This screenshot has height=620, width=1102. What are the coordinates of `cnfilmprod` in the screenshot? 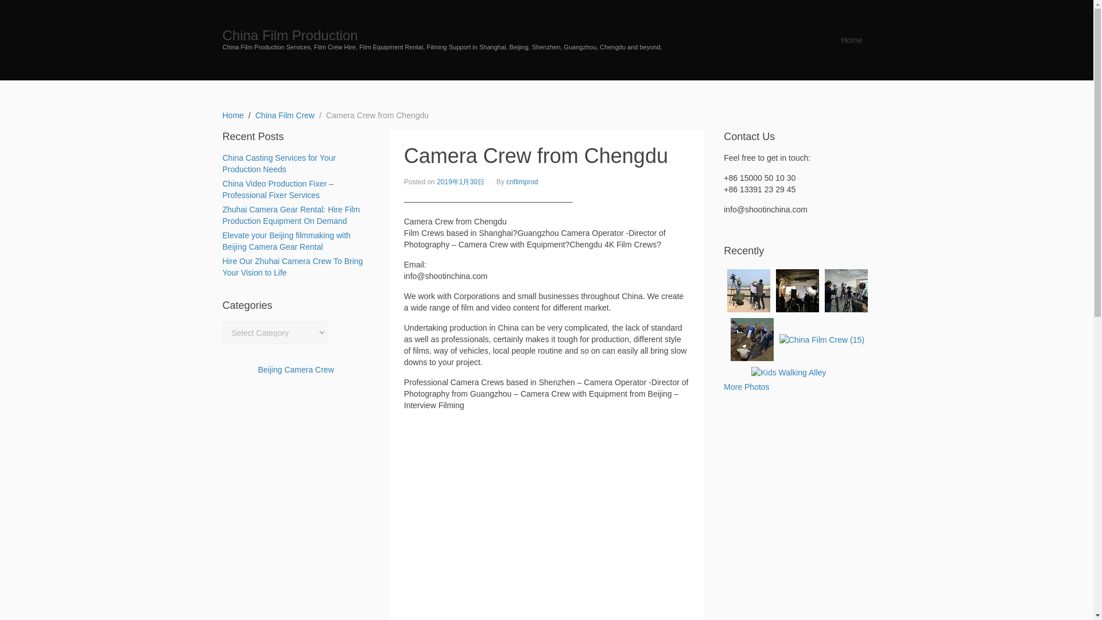 It's located at (521, 181).